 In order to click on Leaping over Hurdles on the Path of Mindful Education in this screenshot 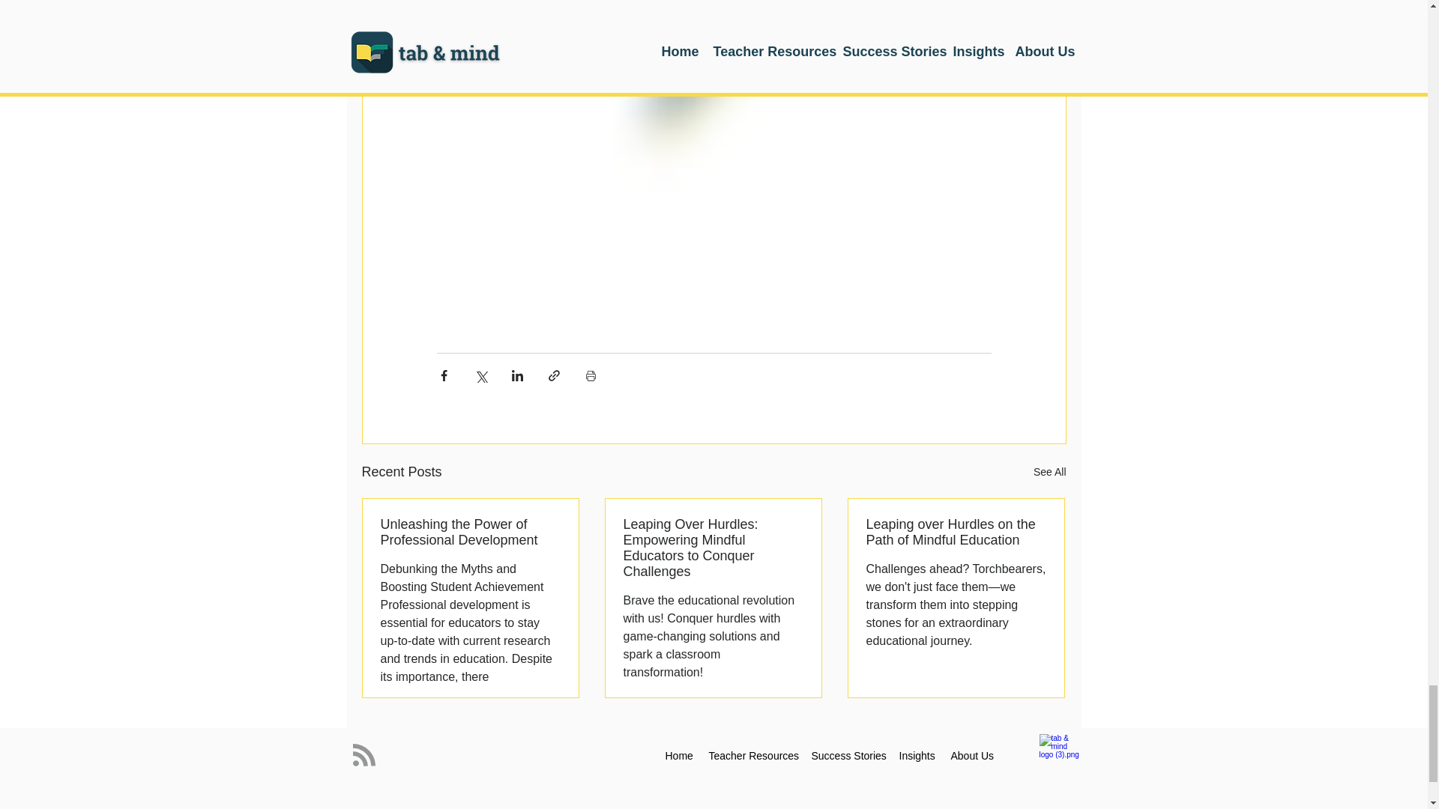, I will do `click(956, 533)`.